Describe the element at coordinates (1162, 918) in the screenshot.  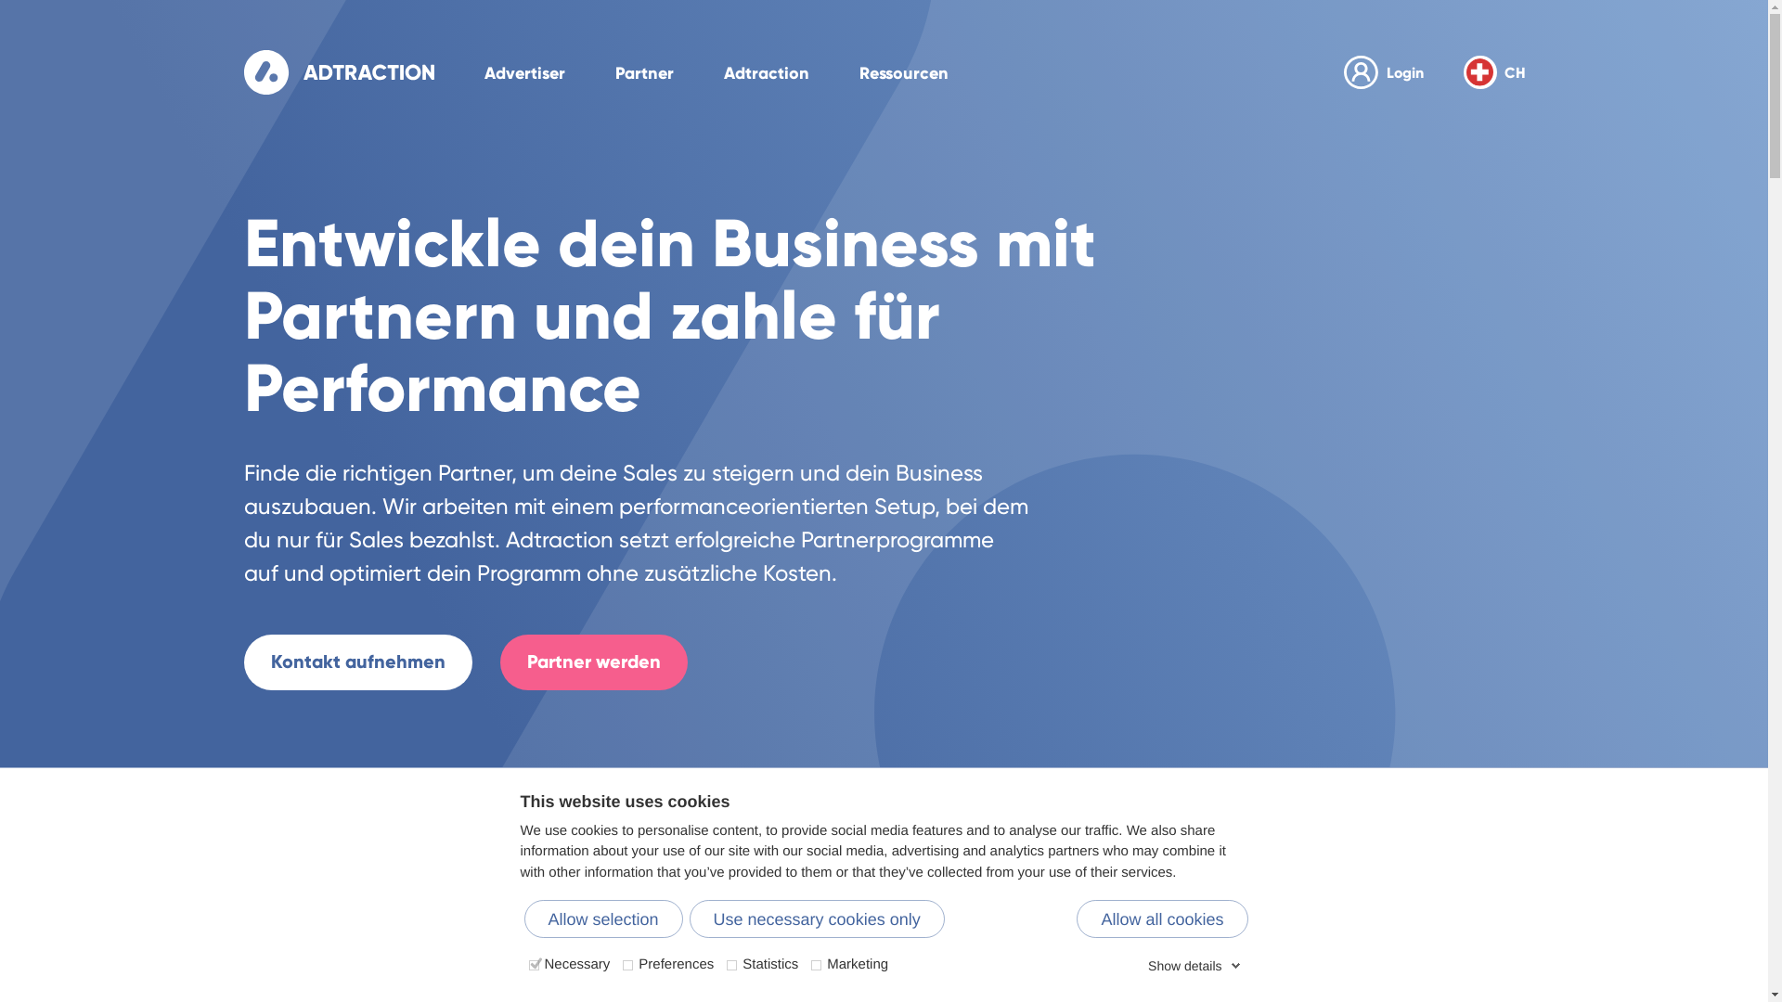
I see `Allow all cookies` at that location.